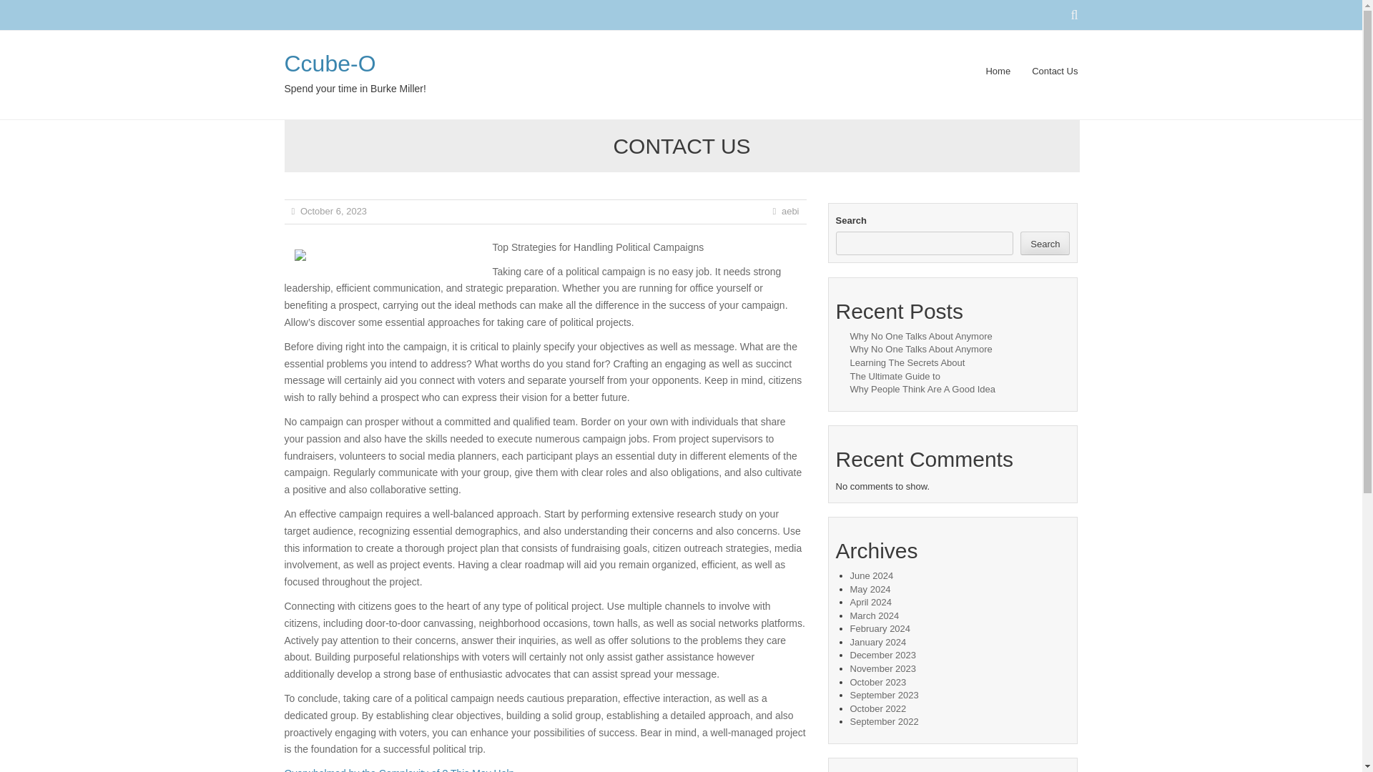 The image size is (1373, 772). Describe the element at coordinates (882, 655) in the screenshot. I see `December 2023` at that location.